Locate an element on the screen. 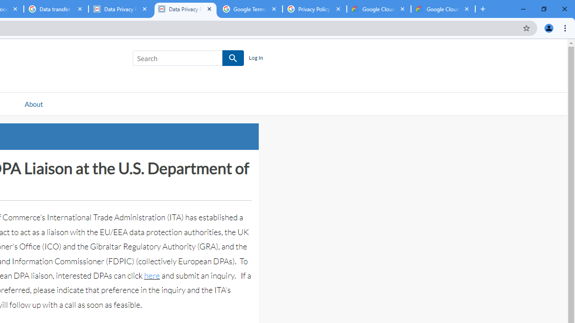 This screenshot has height=323, width=575. Google Cloud Privacy Notice is located at coordinates (379, 9).